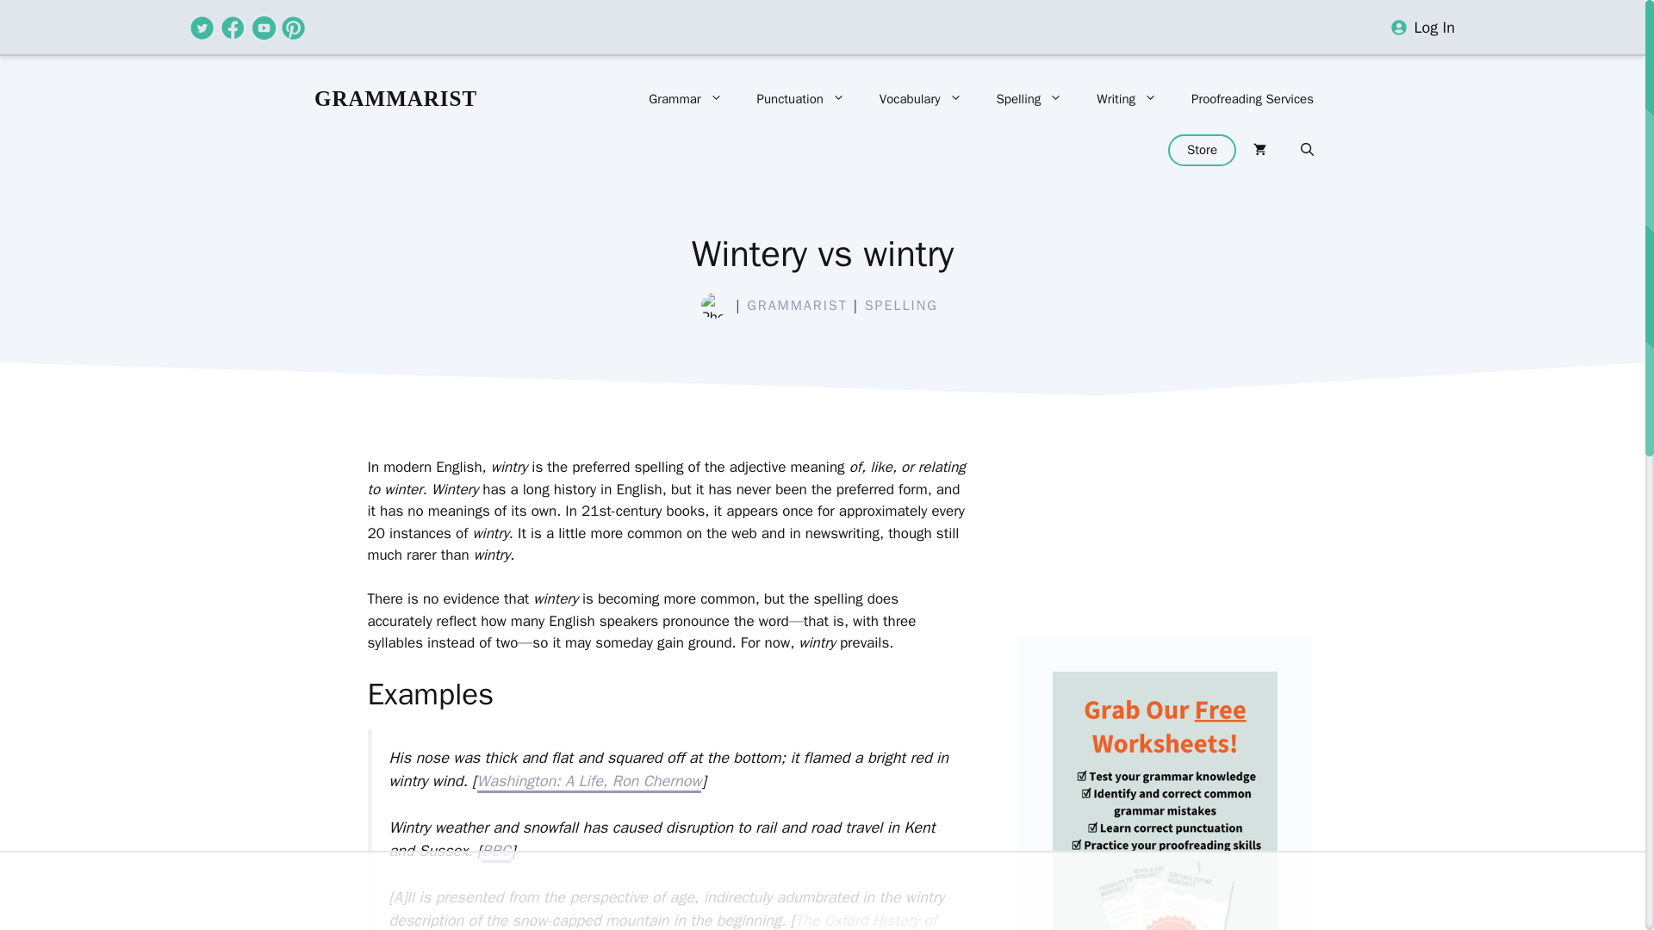 The image size is (1654, 930). What do you see at coordinates (1259, 150) in the screenshot?
I see `View your shopping cart` at bounding box center [1259, 150].